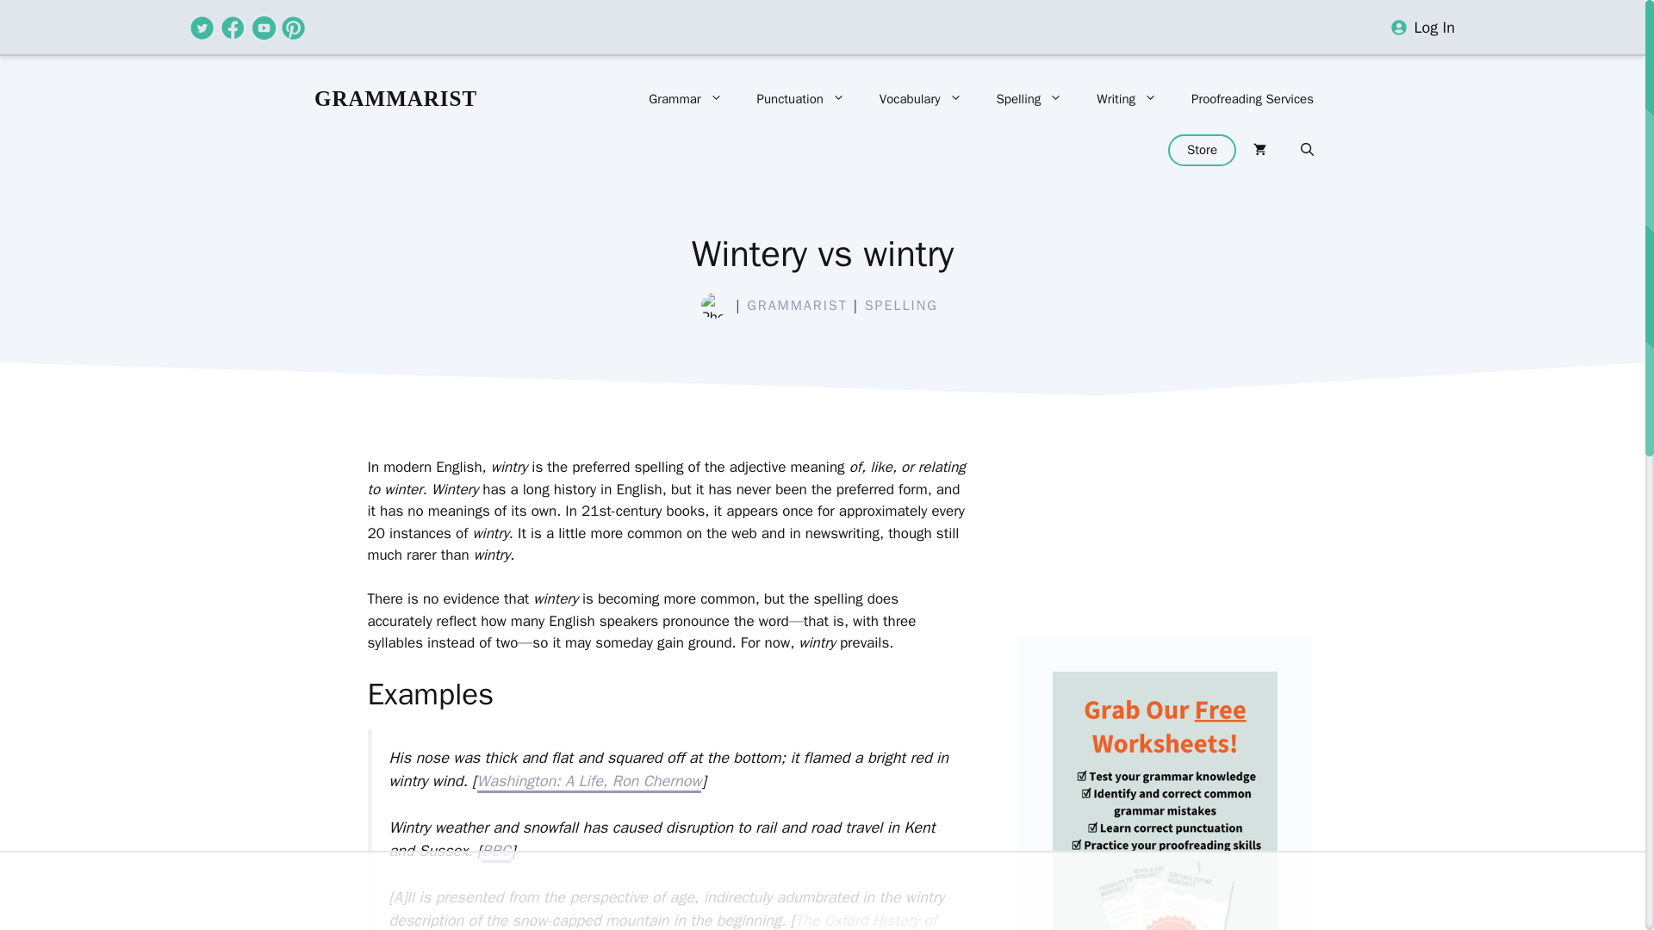 The image size is (1654, 930). What do you see at coordinates (1259, 150) in the screenshot?
I see `View your shopping cart` at bounding box center [1259, 150].